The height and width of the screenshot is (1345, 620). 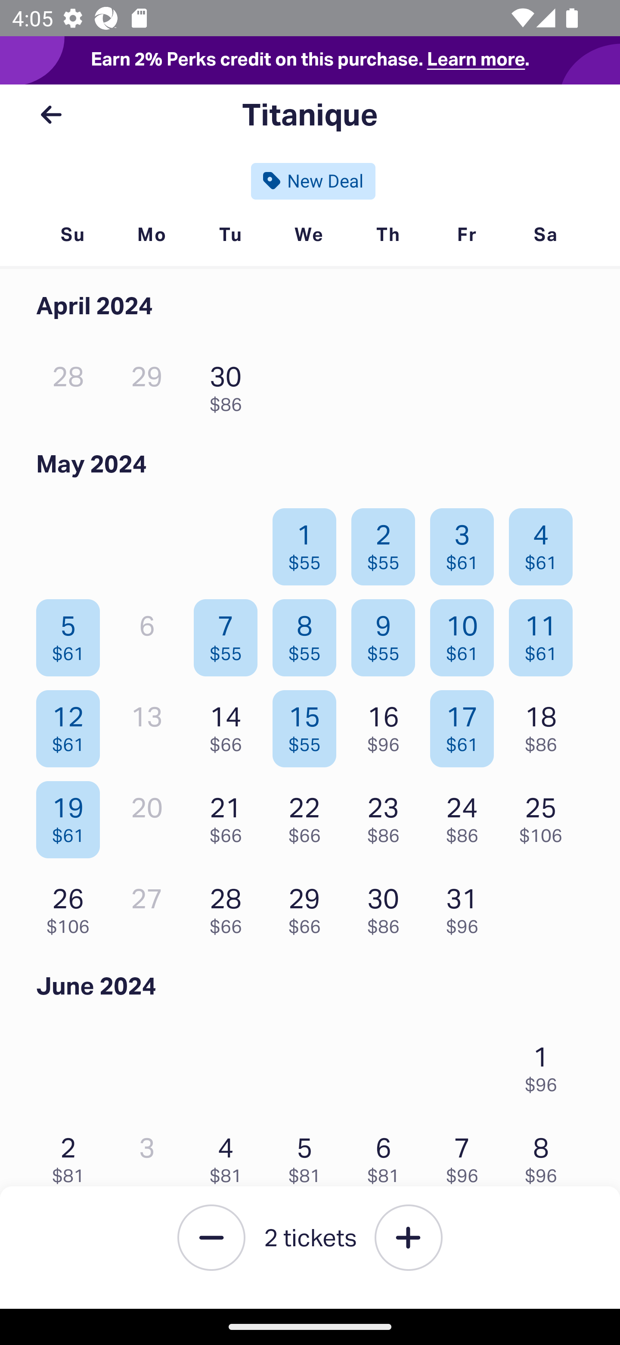 What do you see at coordinates (230, 816) in the screenshot?
I see `21 $66` at bounding box center [230, 816].